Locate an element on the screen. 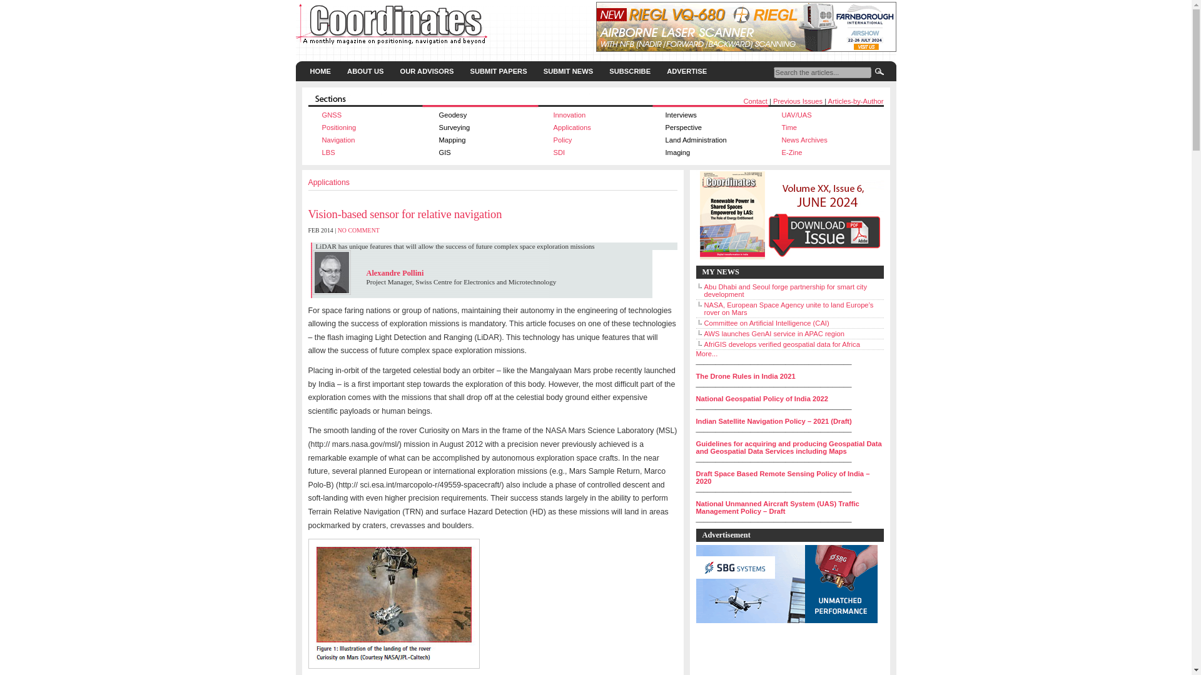 The height and width of the screenshot is (675, 1201). Perspective is located at coordinates (683, 127).